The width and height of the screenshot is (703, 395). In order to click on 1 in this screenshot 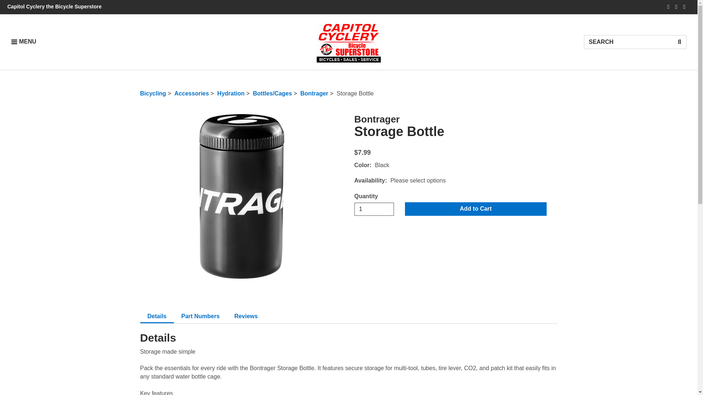, I will do `click(191, 93)`.